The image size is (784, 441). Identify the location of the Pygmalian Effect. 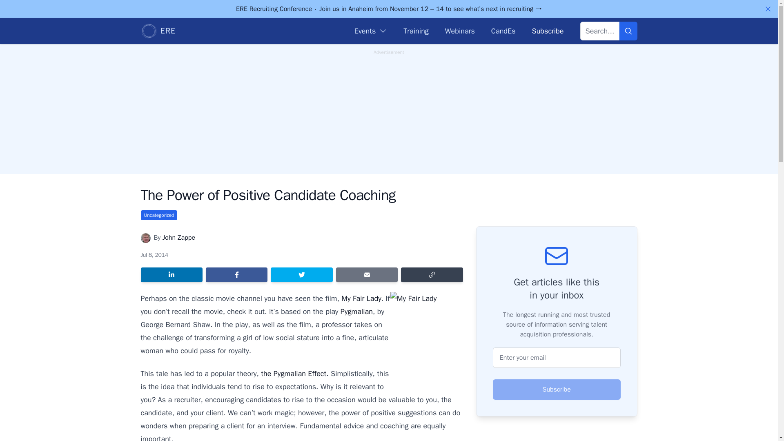
(293, 373).